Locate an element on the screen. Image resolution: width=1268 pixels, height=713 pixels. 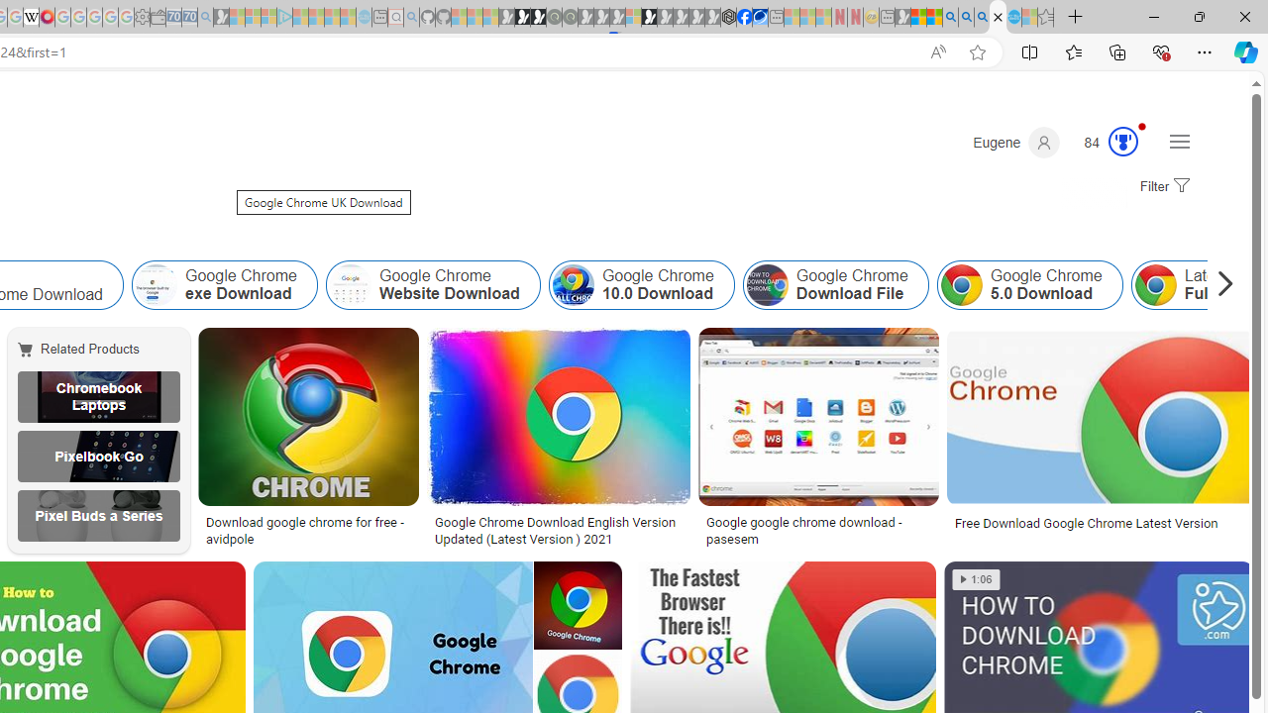
Google Chrome 5.0 Download is located at coordinates (1028, 285).